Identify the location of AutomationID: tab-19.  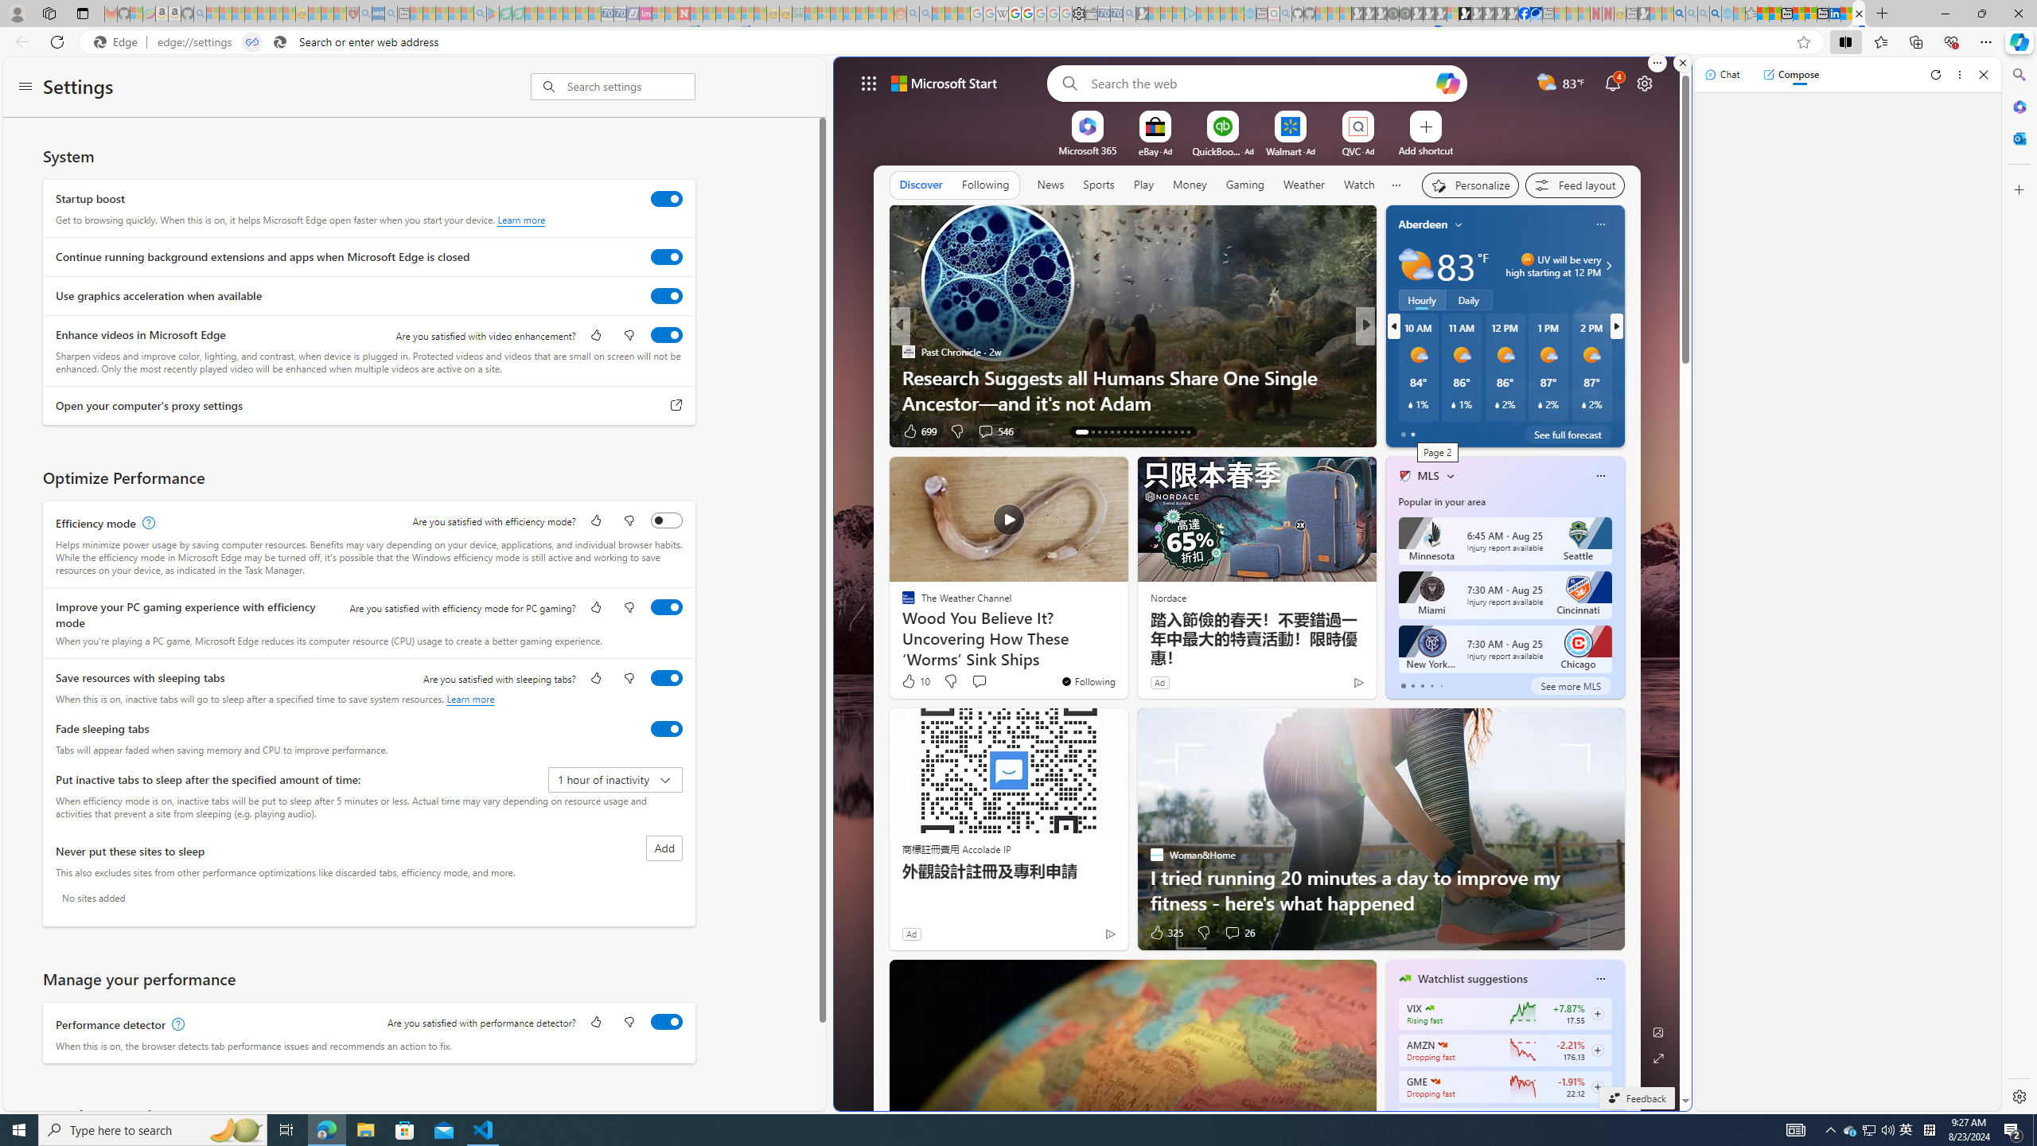
(1124, 431).